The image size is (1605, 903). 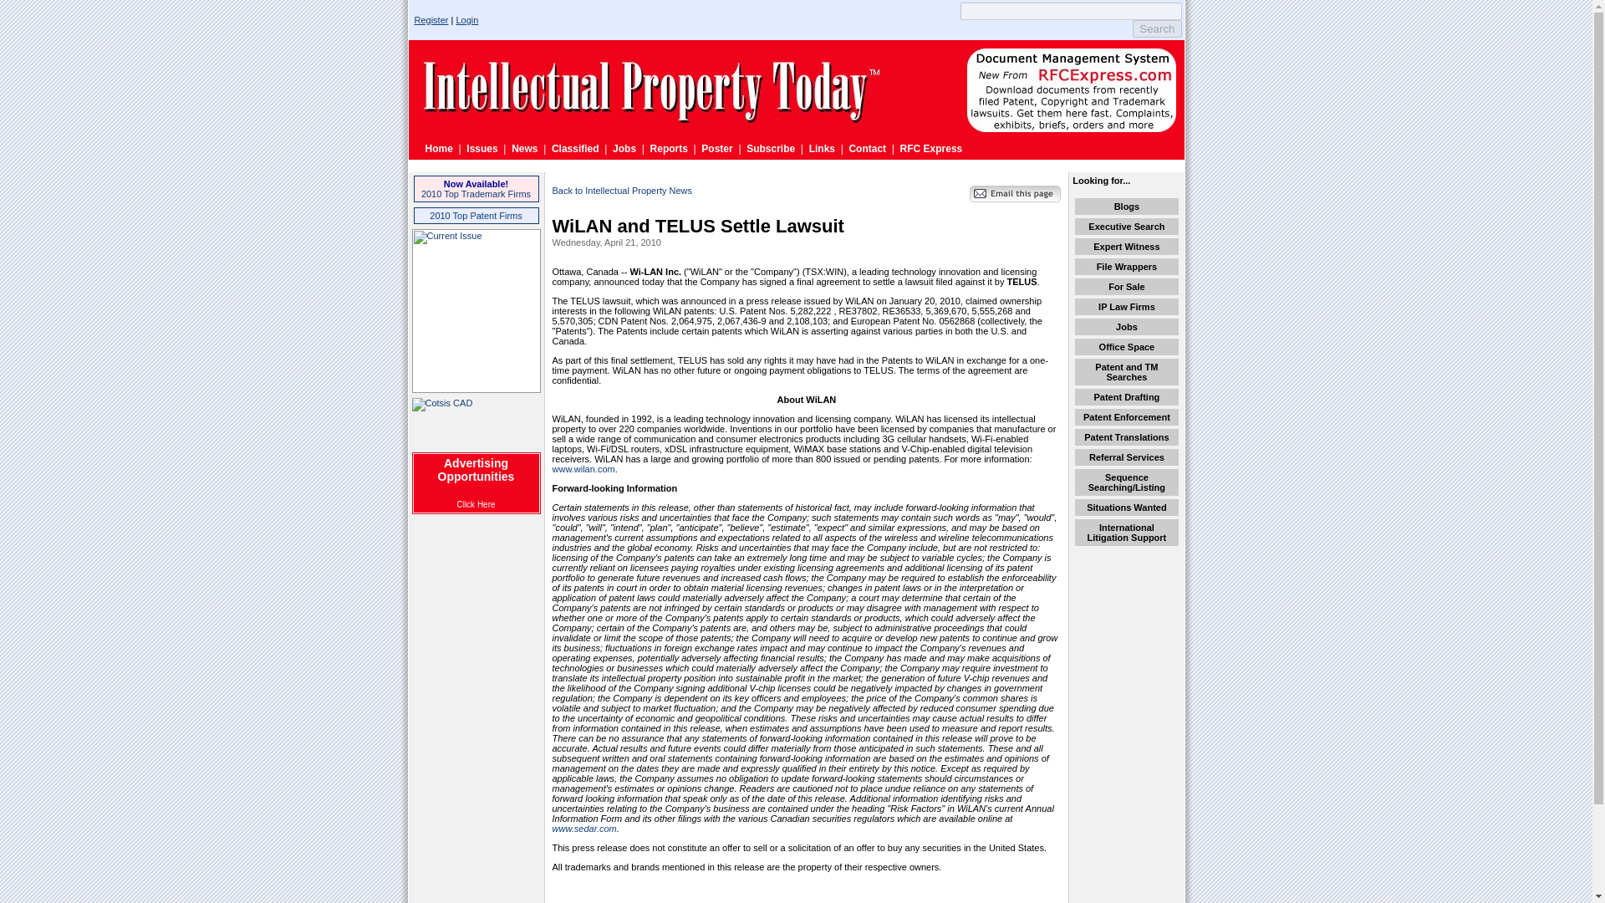 What do you see at coordinates (669, 148) in the screenshot?
I see `Reports` at bounding box center [669, 148].